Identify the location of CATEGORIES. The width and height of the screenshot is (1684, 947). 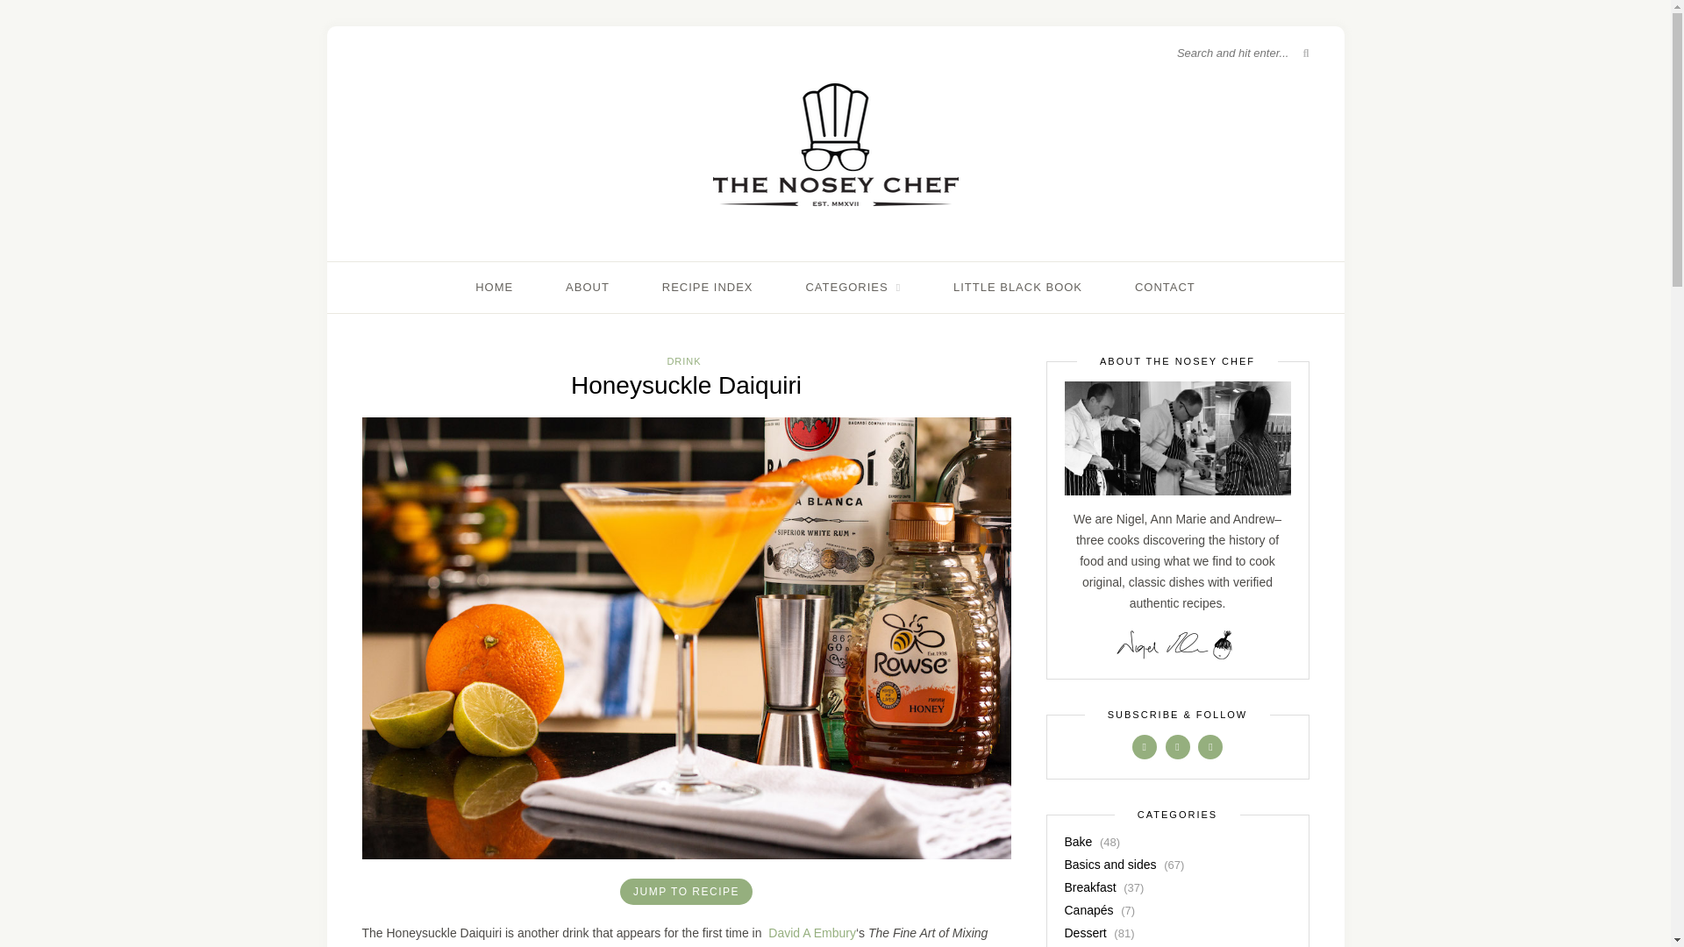
(853, 288).